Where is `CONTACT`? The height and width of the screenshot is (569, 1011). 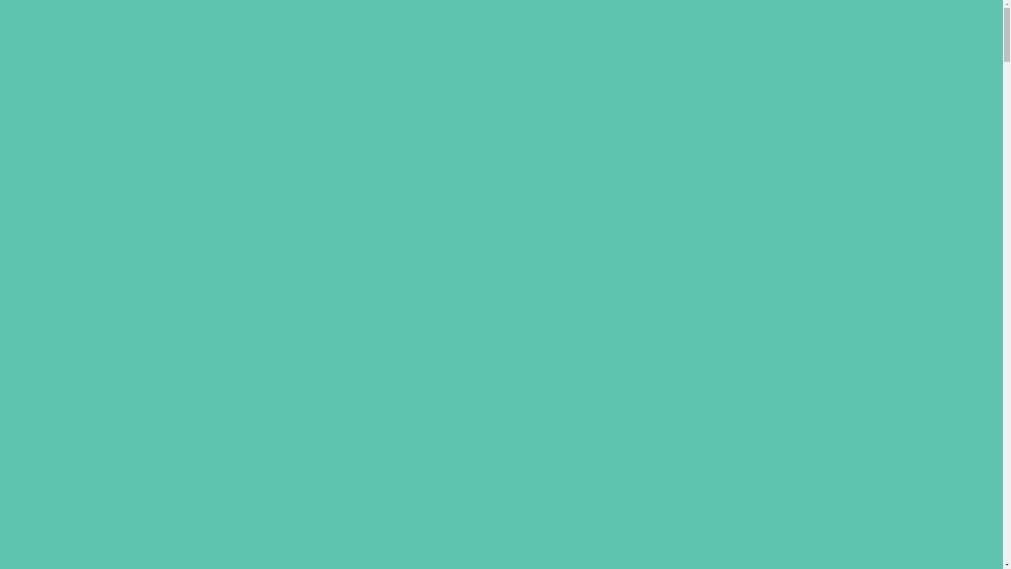 CONTACT is located at coordinates (938, 33).